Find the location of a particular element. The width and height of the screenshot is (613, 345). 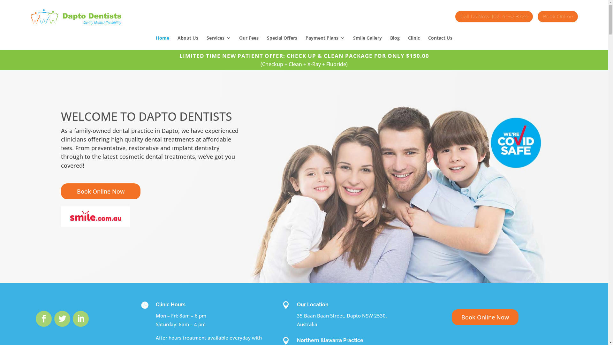

Our Fees is located at coordinates (249, 43).